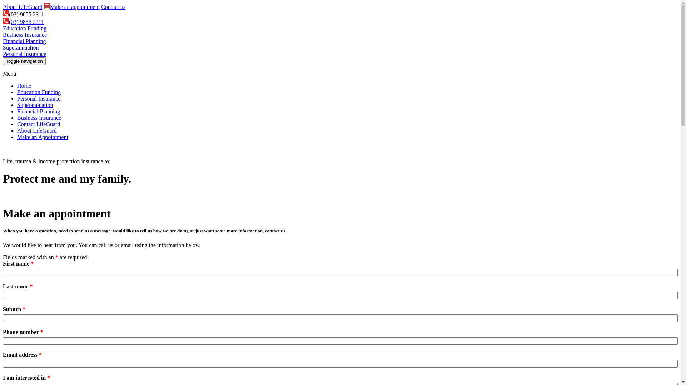 This screenshot has height=385, width=686. What do you see at coordinates (23, 7) in the screenshot?
I see `About LifeGuard` at bounding box center [23, 7].